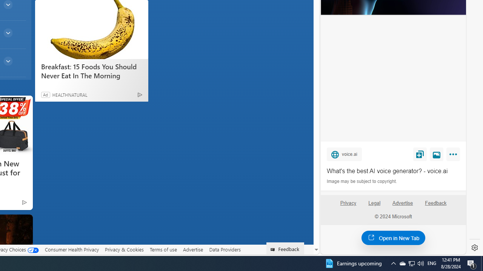 Image resolution: width=483 pixels, height=271 pixels. Describe the element at coordinates (124, 250) in the screenshot. I see `Privacy & Cookies` at that location.